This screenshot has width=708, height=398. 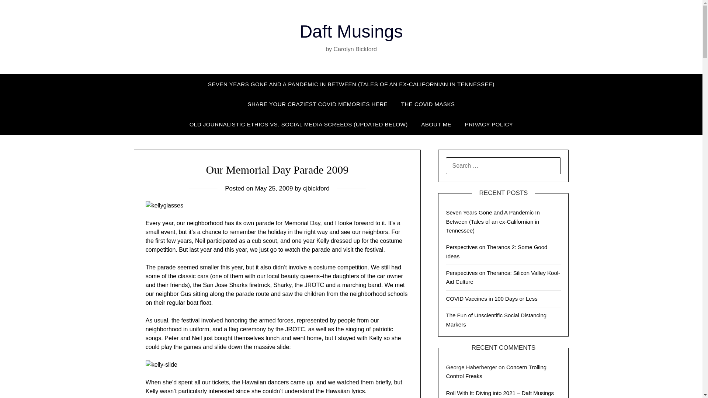 I want to click on ABOUT ME, so click(x=436, y=125).